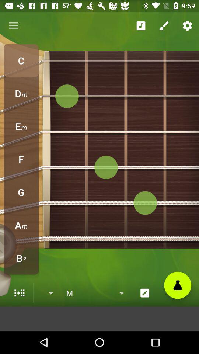 Image resolution: width=199 pixels, height=354 pixels. What do you see at coordinates (99, 319) in the screenshot?
I see `advertisement page` at bounding box center [99, 319].